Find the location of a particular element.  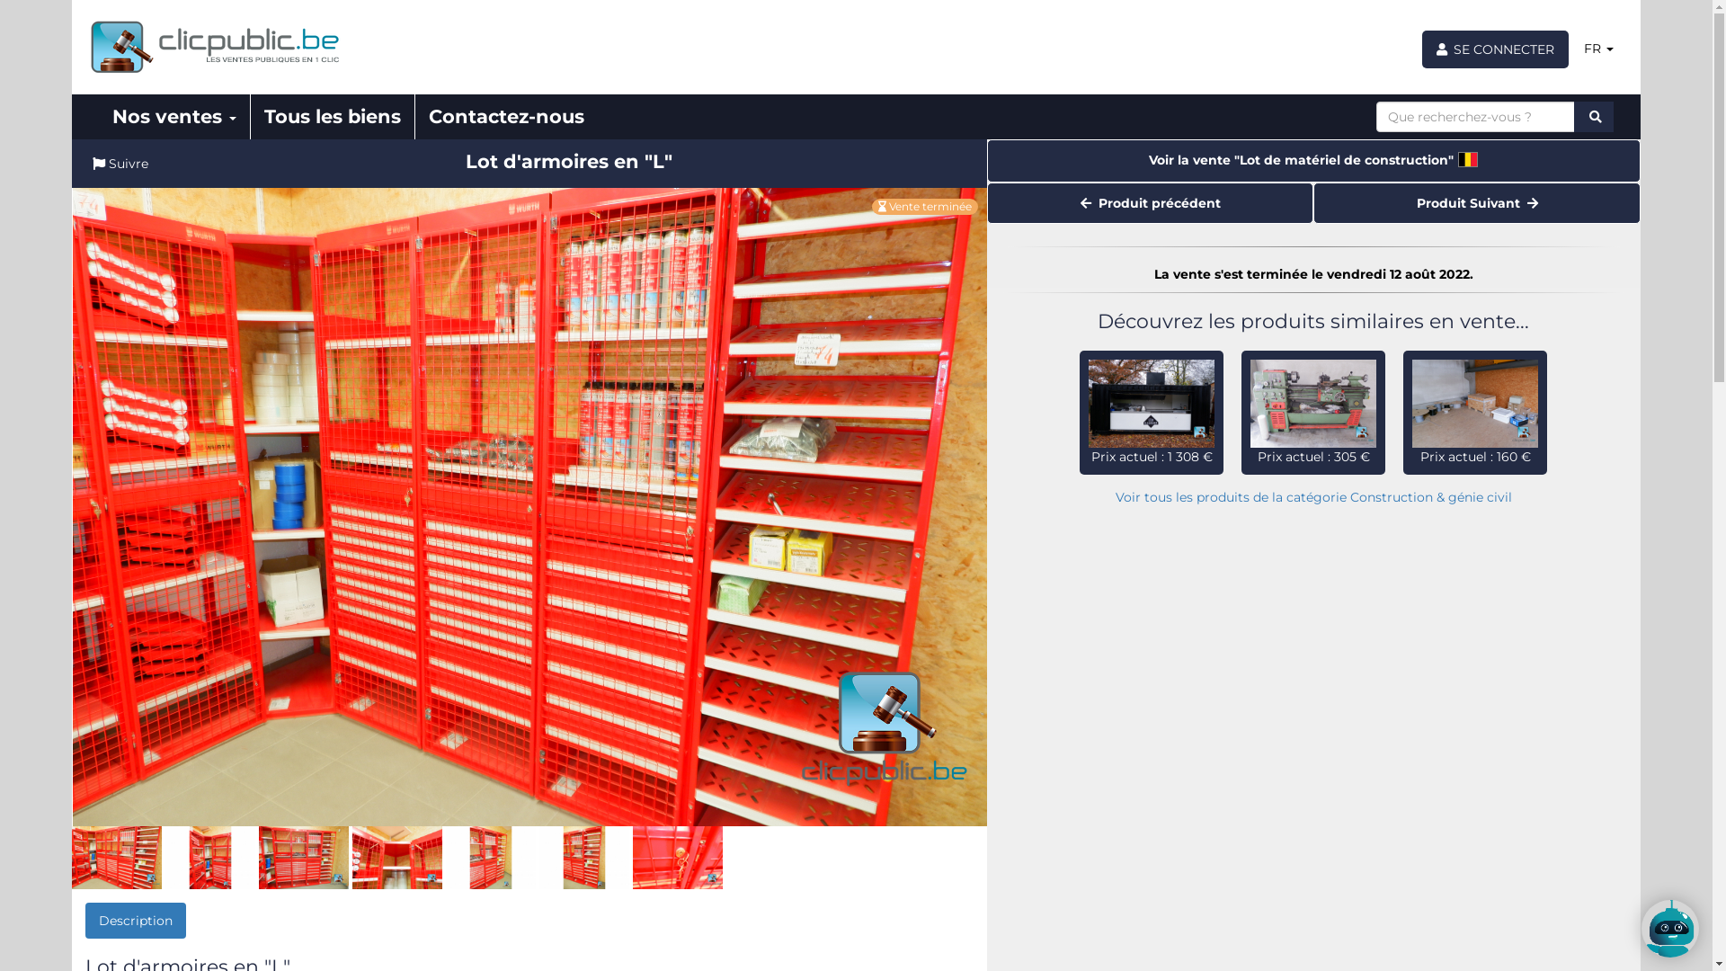

Lot d'armoires en "L" is located at coordinates (491, 858).